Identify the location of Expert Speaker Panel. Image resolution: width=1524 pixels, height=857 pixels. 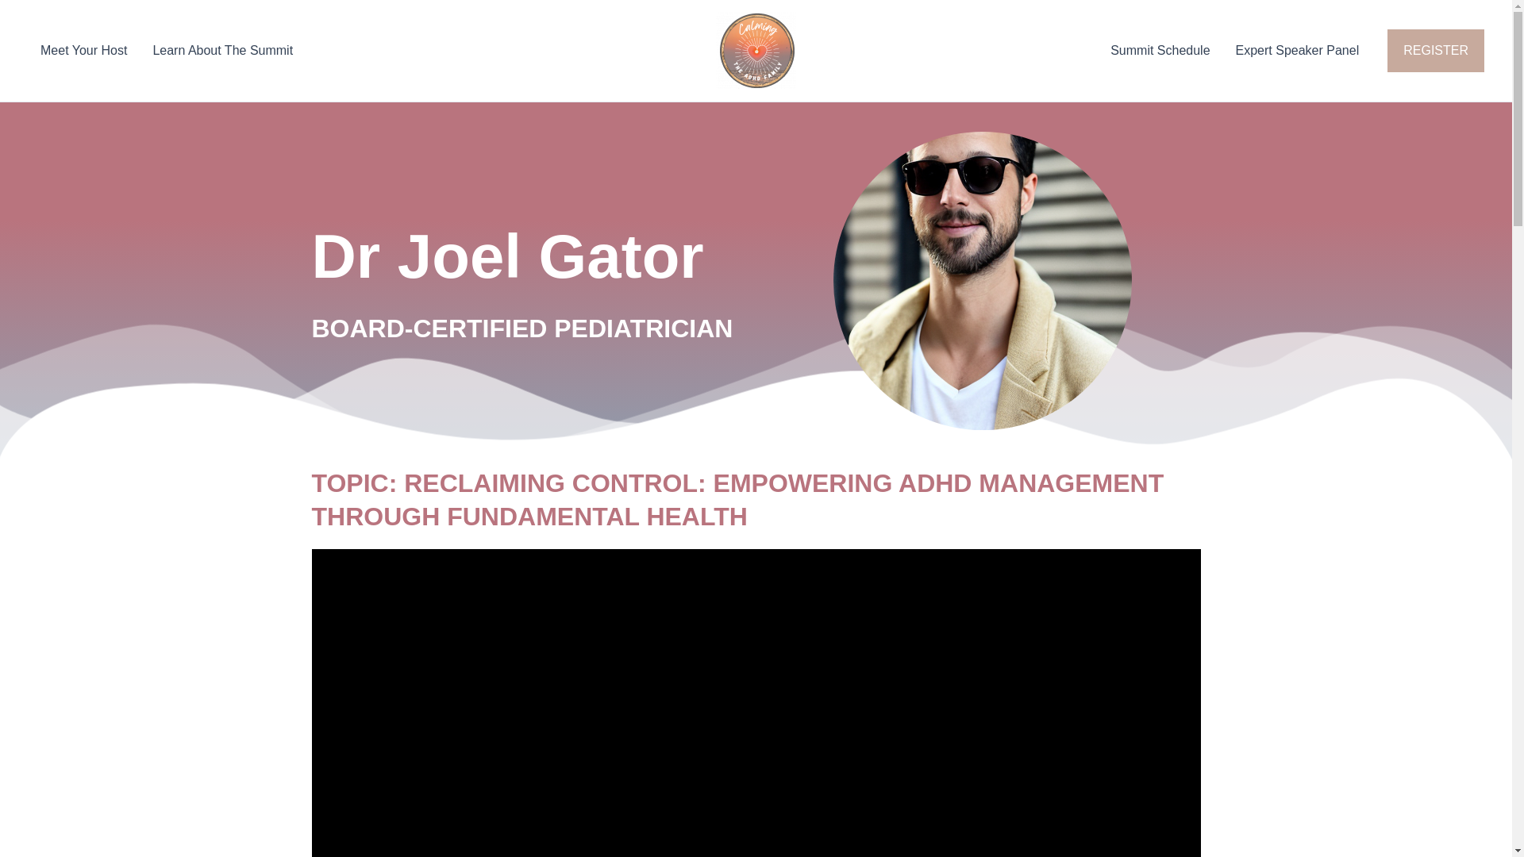
(1298, 50).